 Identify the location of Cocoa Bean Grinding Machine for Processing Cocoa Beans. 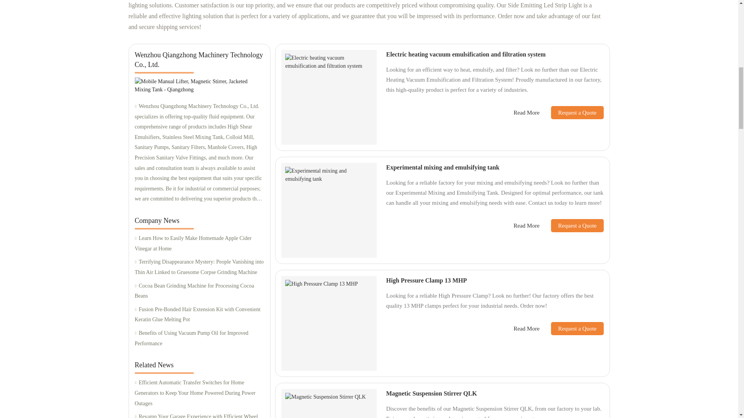
(199, 291).